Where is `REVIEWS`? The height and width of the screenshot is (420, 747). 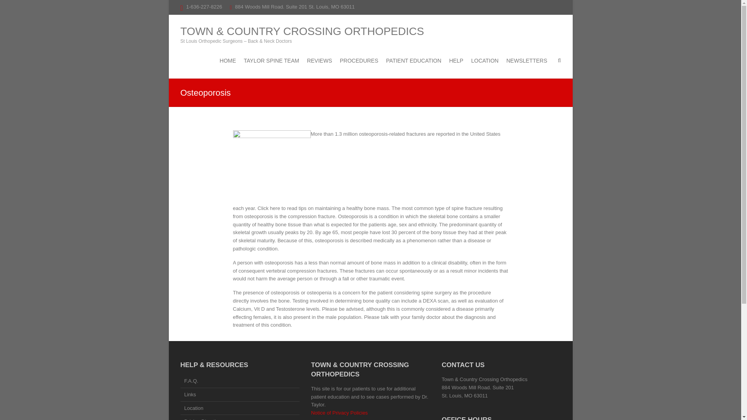 REVIEWS is located at coordinates (320, 61).